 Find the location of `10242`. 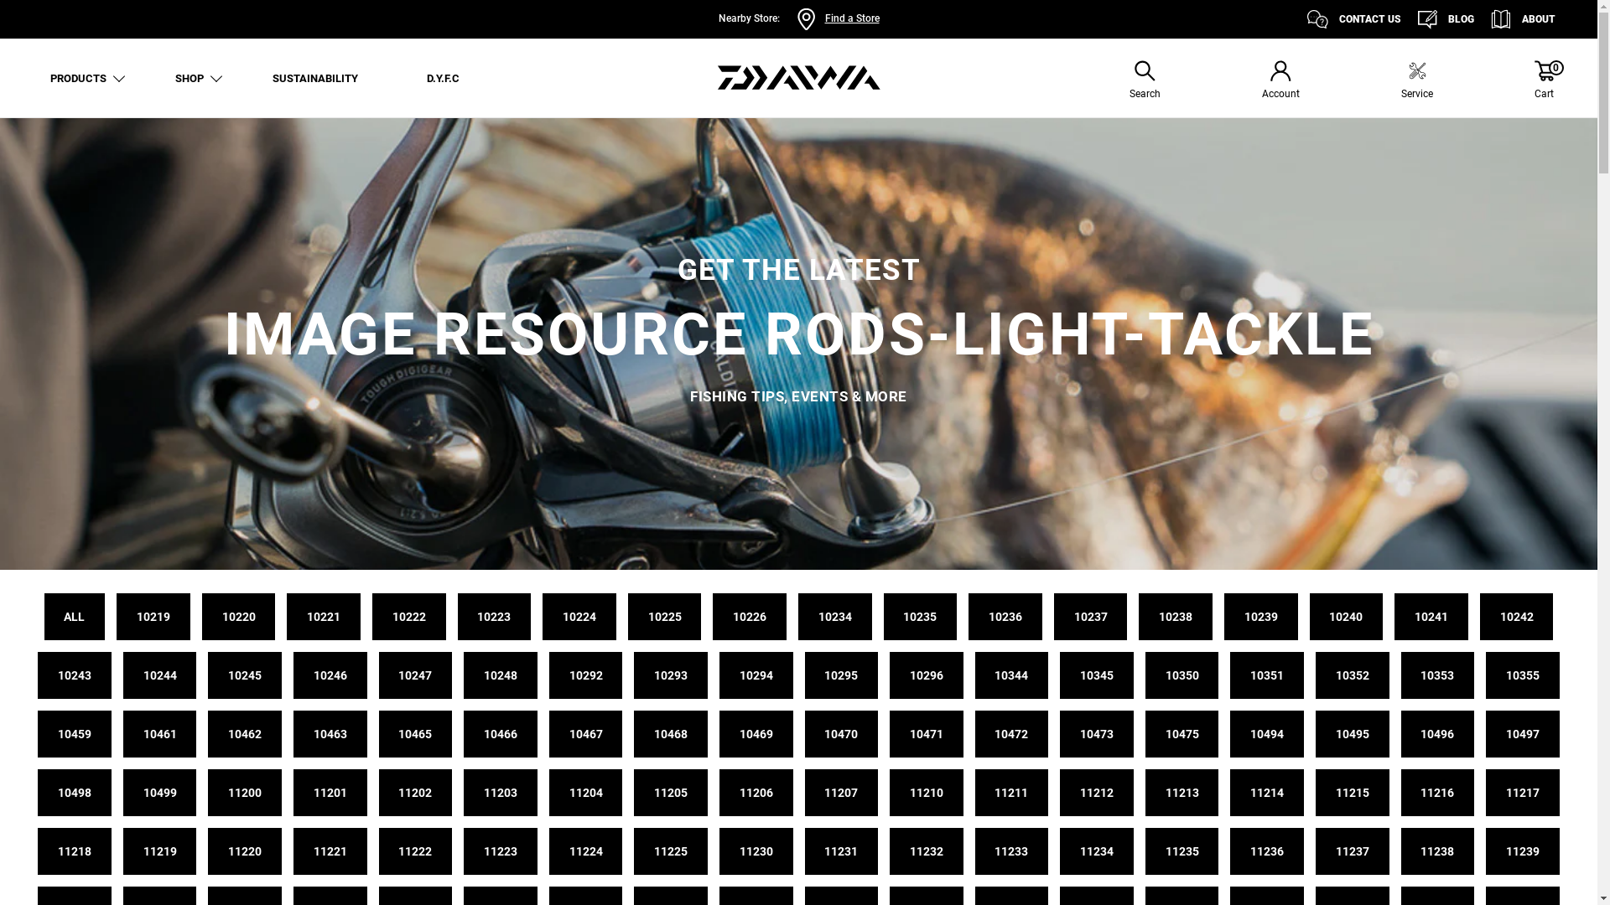

10242 is located at coordinates (1517, 617).